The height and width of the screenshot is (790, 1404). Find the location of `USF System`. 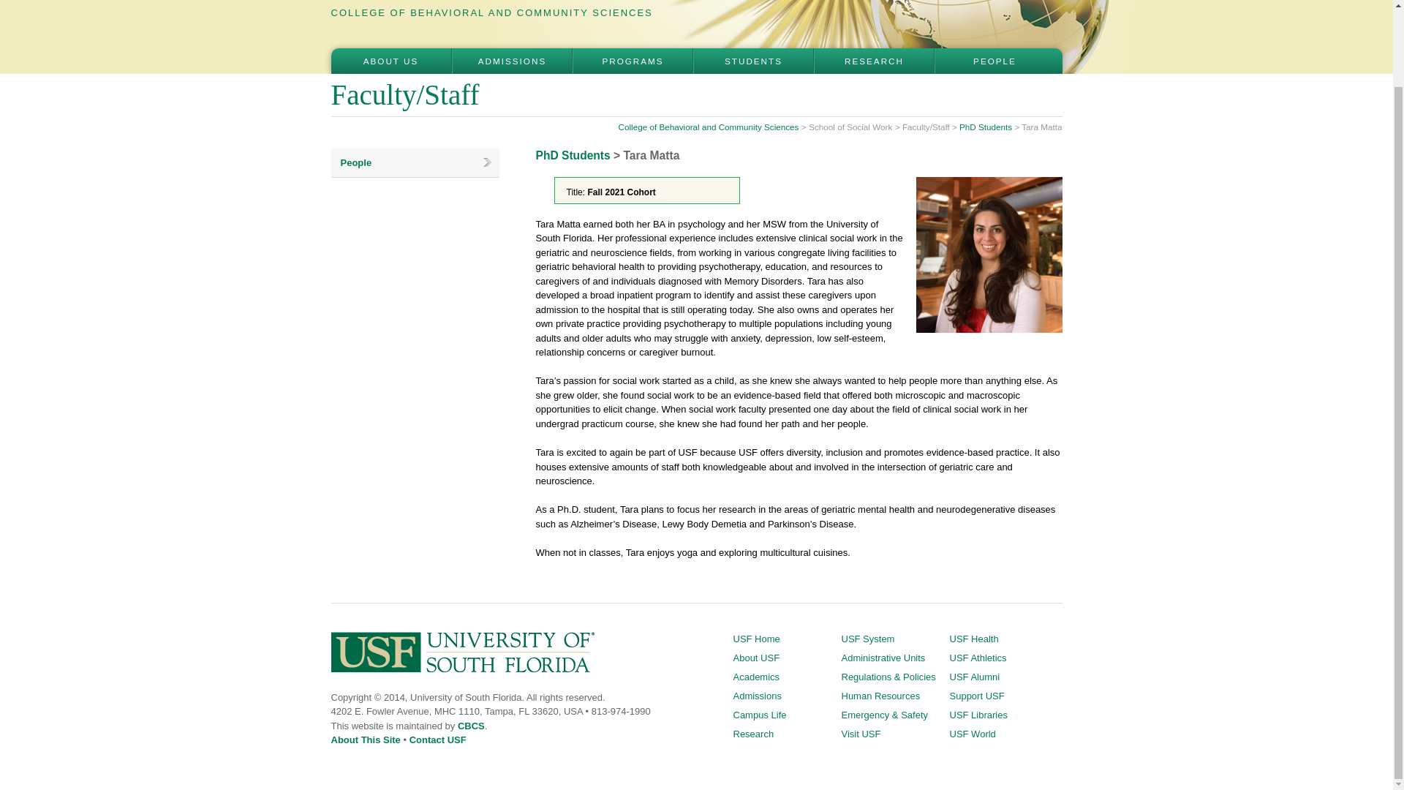

USF System is located at coordinates (867, 639).